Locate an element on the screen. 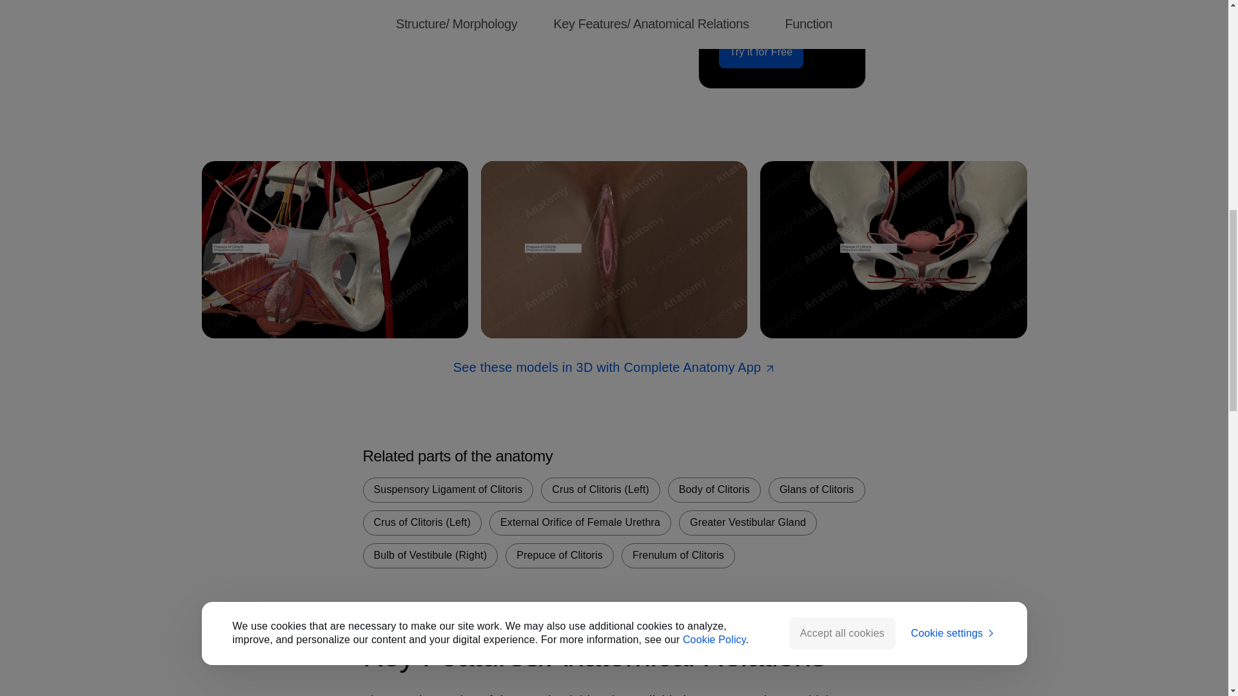  Suspensory Ligament of Clitoris is located at coordinates (447, 490).